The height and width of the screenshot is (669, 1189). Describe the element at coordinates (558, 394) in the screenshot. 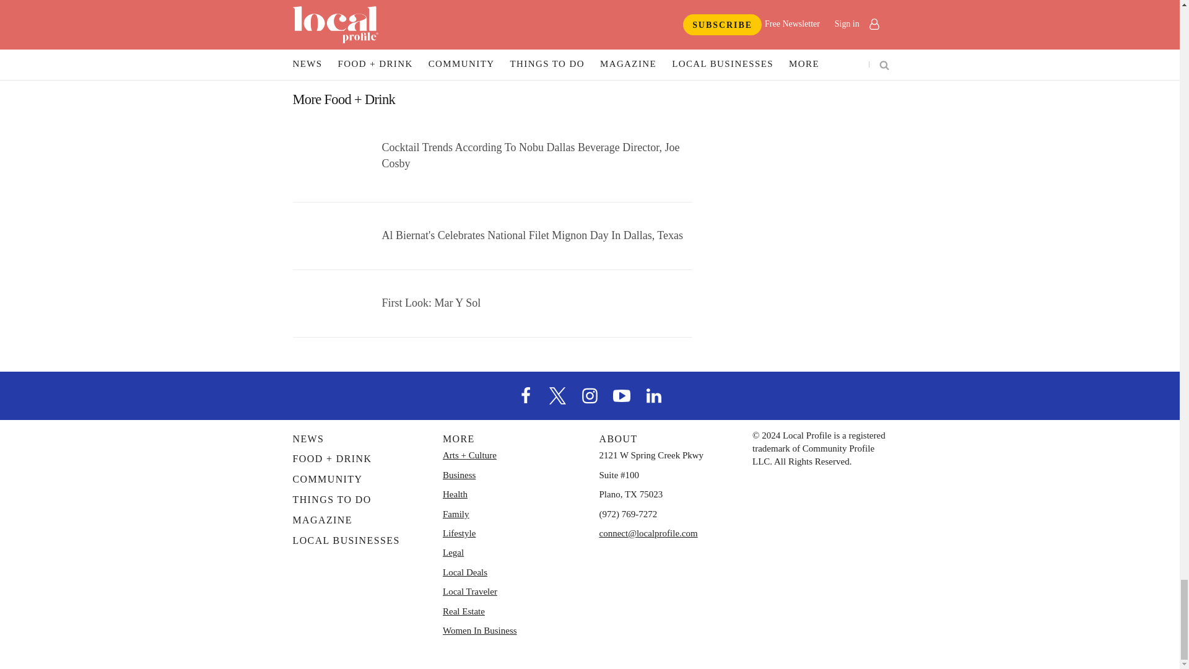

I see `X` at that location.